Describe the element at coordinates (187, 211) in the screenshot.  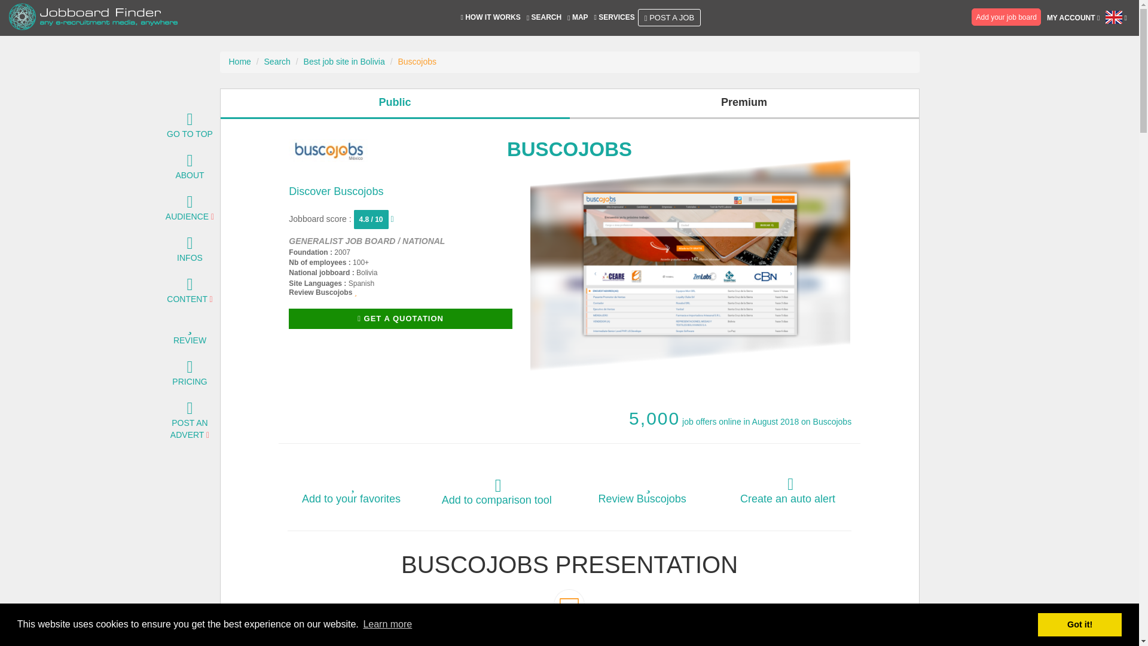
I see `SEARCH` at that location.